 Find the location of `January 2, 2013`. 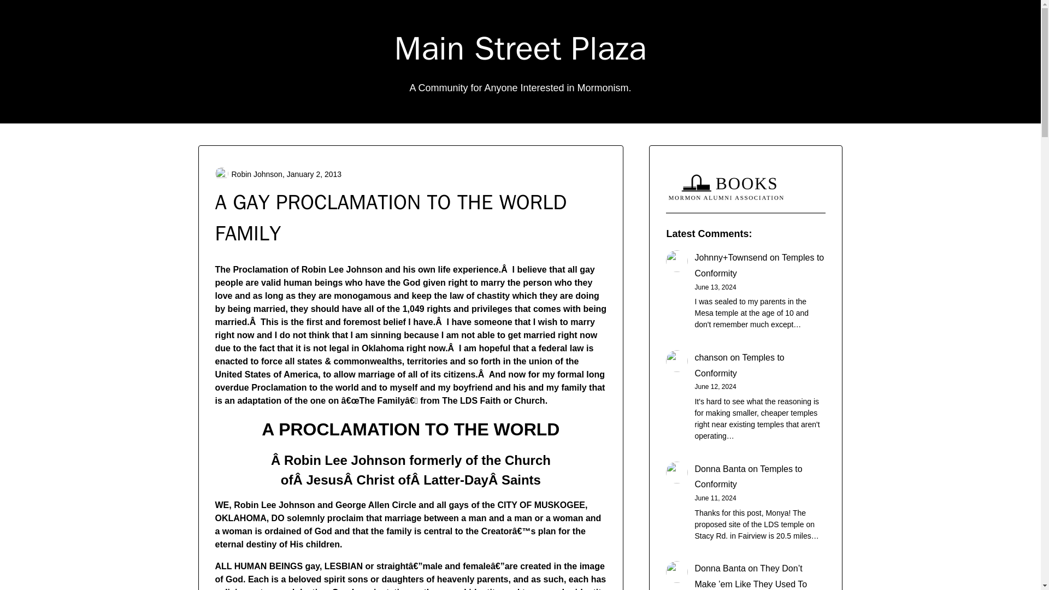

January 2, 2013 is located at coordinates (314, 174).